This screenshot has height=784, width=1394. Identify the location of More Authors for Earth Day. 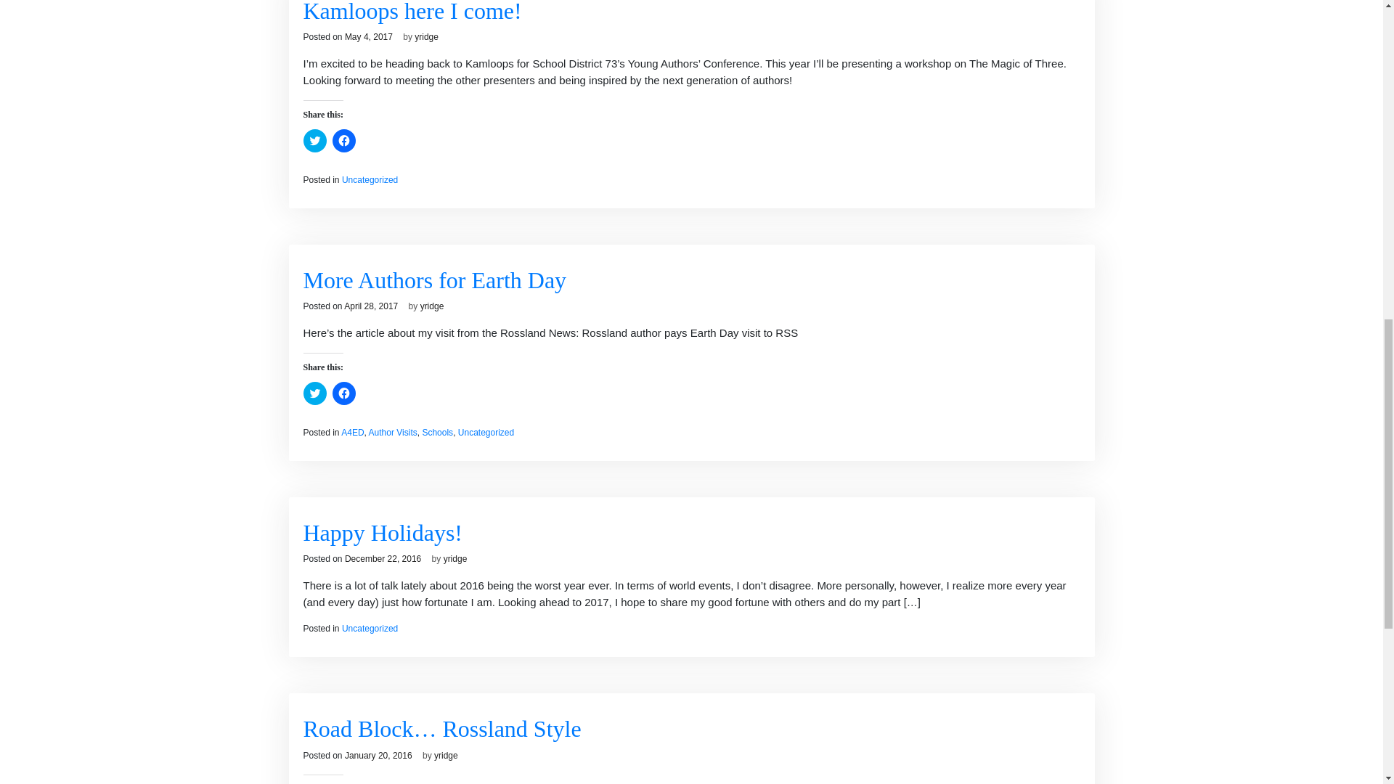
(436, 280).